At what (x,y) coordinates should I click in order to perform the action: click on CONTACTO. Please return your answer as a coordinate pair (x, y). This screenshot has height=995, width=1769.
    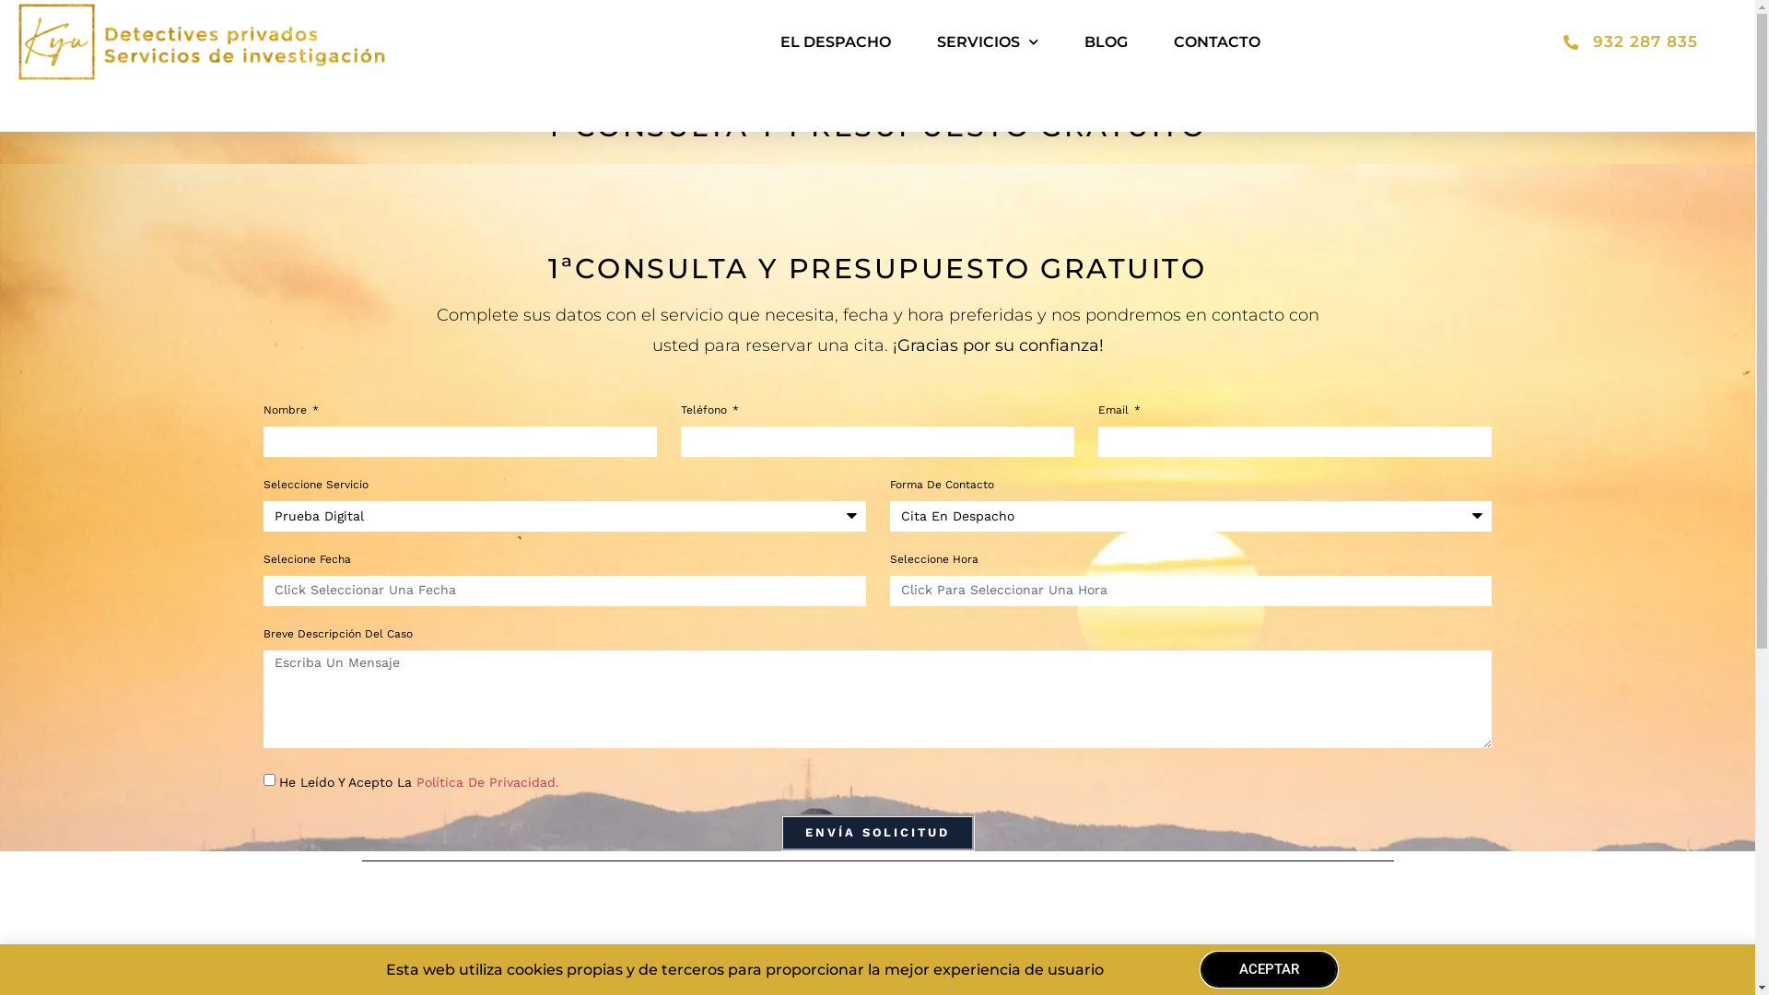
    Looking at the image, I should click on (1217, 42).